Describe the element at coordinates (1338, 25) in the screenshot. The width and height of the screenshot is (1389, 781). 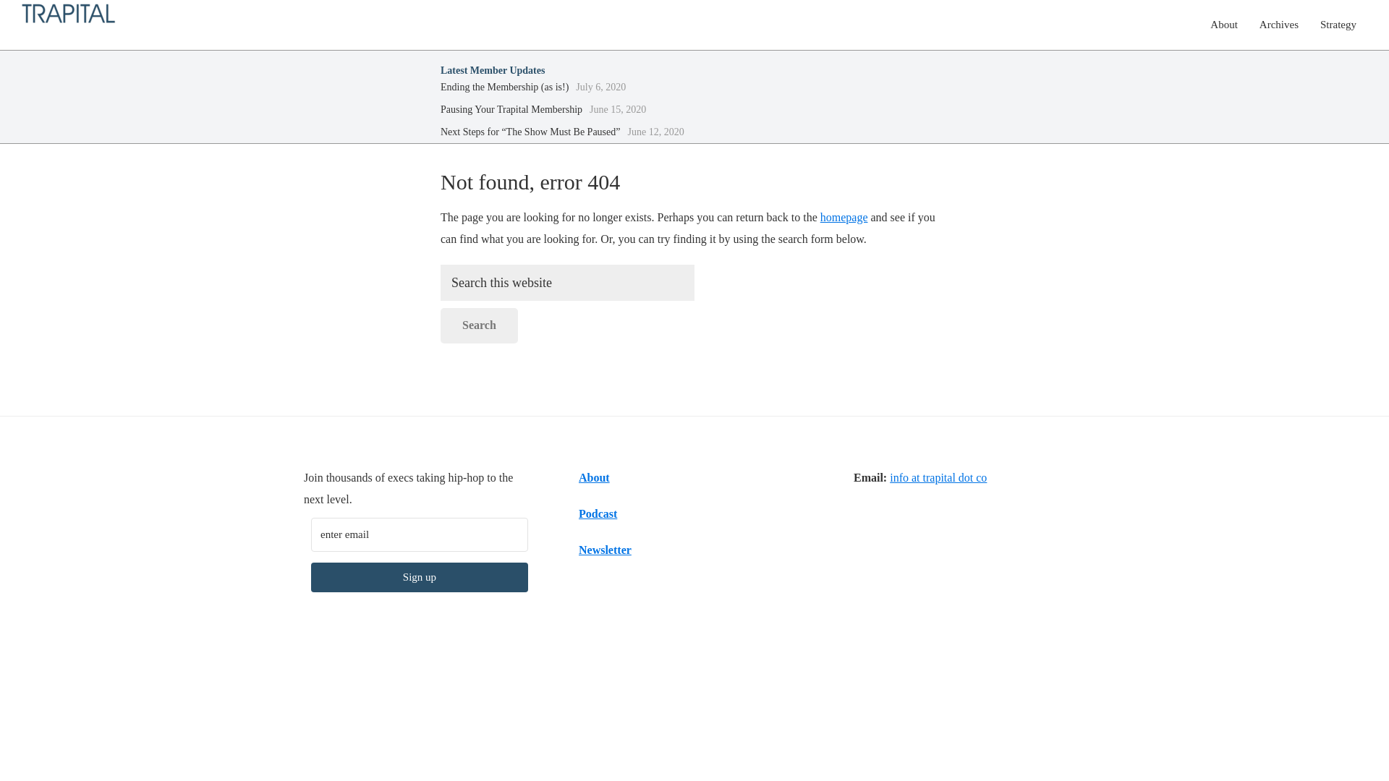
I see `Strategy` at that location.